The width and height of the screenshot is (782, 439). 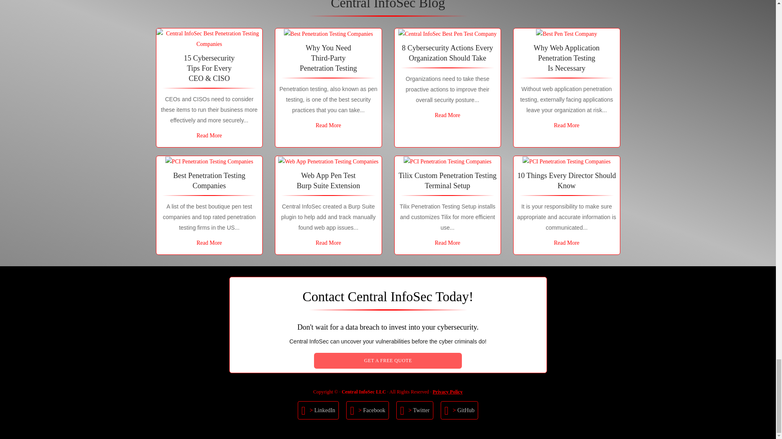 I want to click on PCI Penetration Testing Companies, so click(x=447, y=162).